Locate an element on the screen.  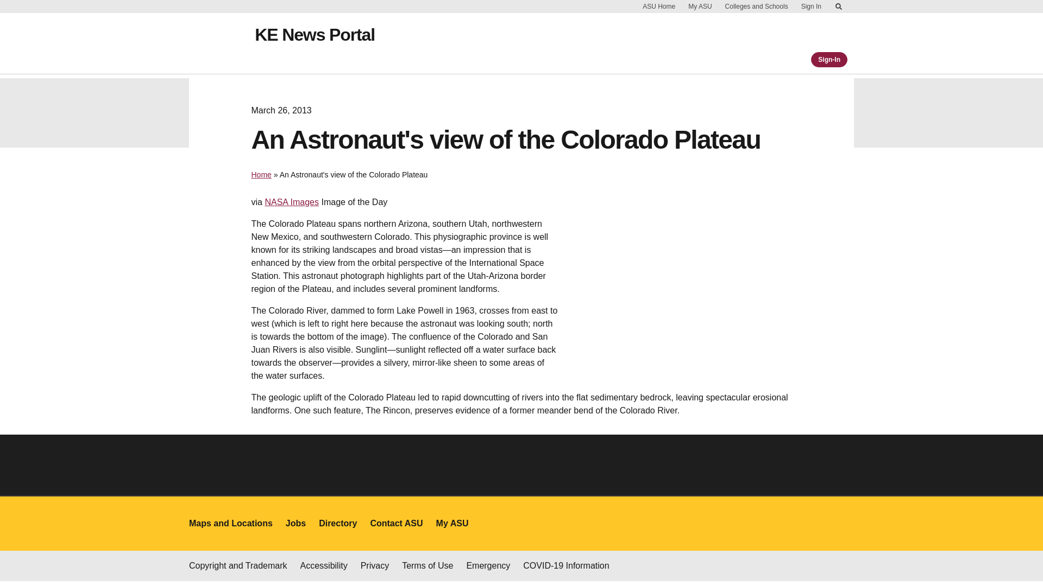
ASU Home is located at coordinates (659, 7).